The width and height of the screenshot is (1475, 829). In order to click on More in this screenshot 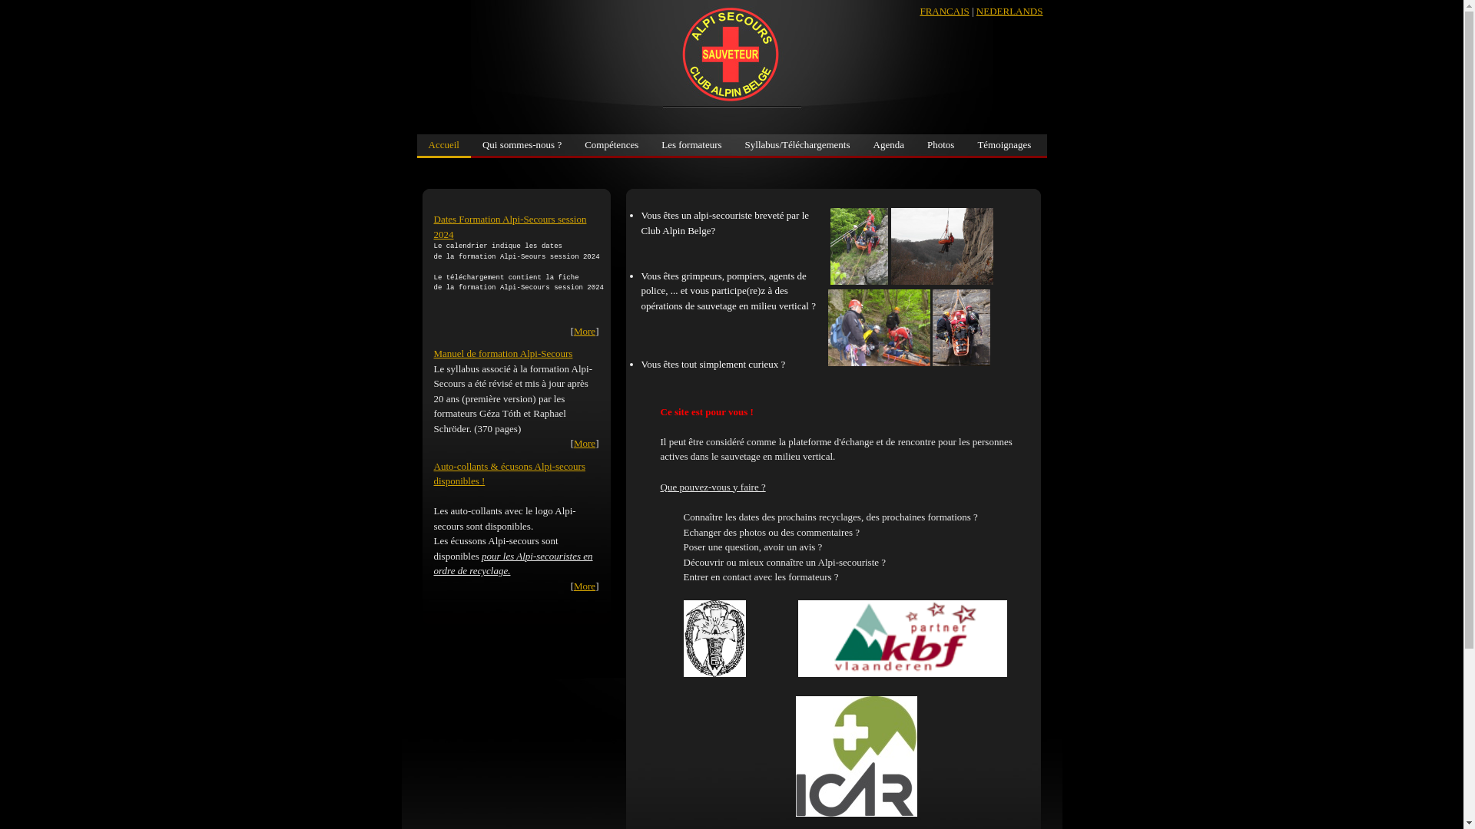, I will do `click(585, 444)`.